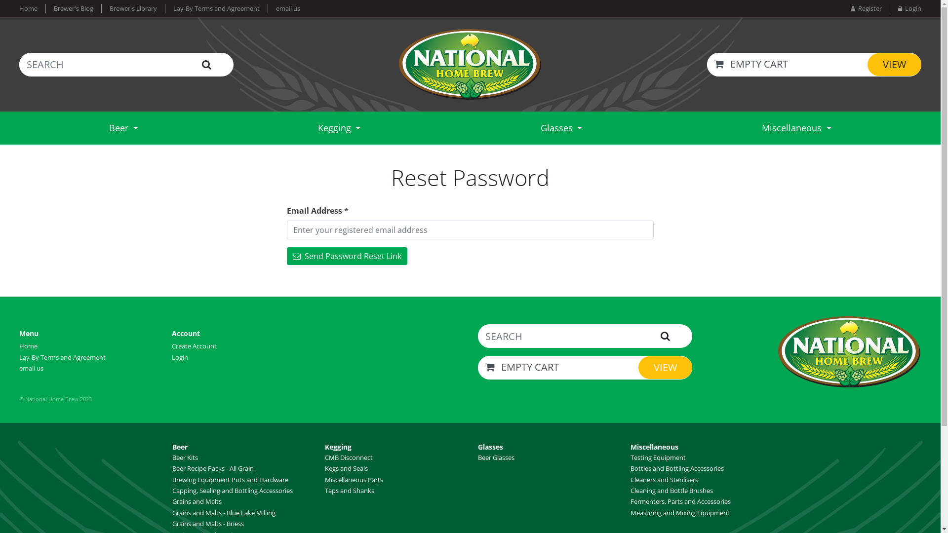  Describe the element at coordinates (123, 128) in the screenshot. I see `Beer` at that location.